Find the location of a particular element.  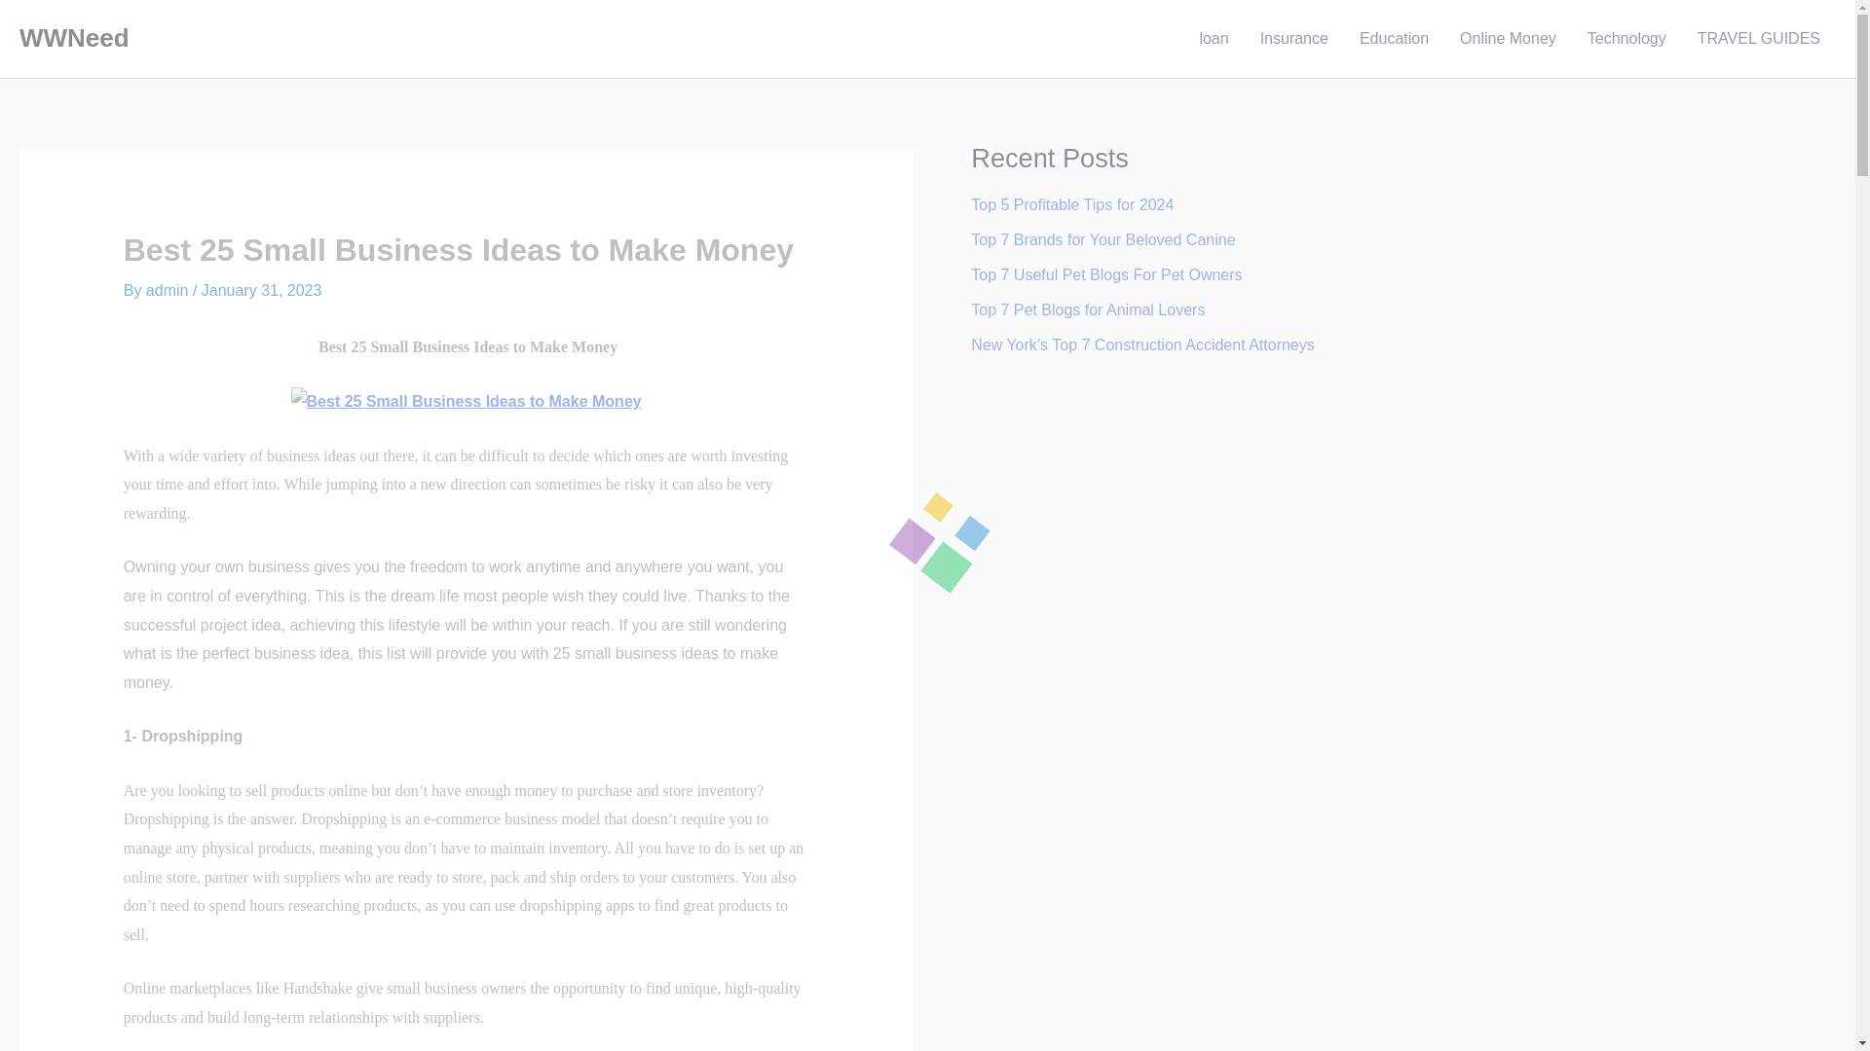

Online Money is located at coordinates (1508, 39).